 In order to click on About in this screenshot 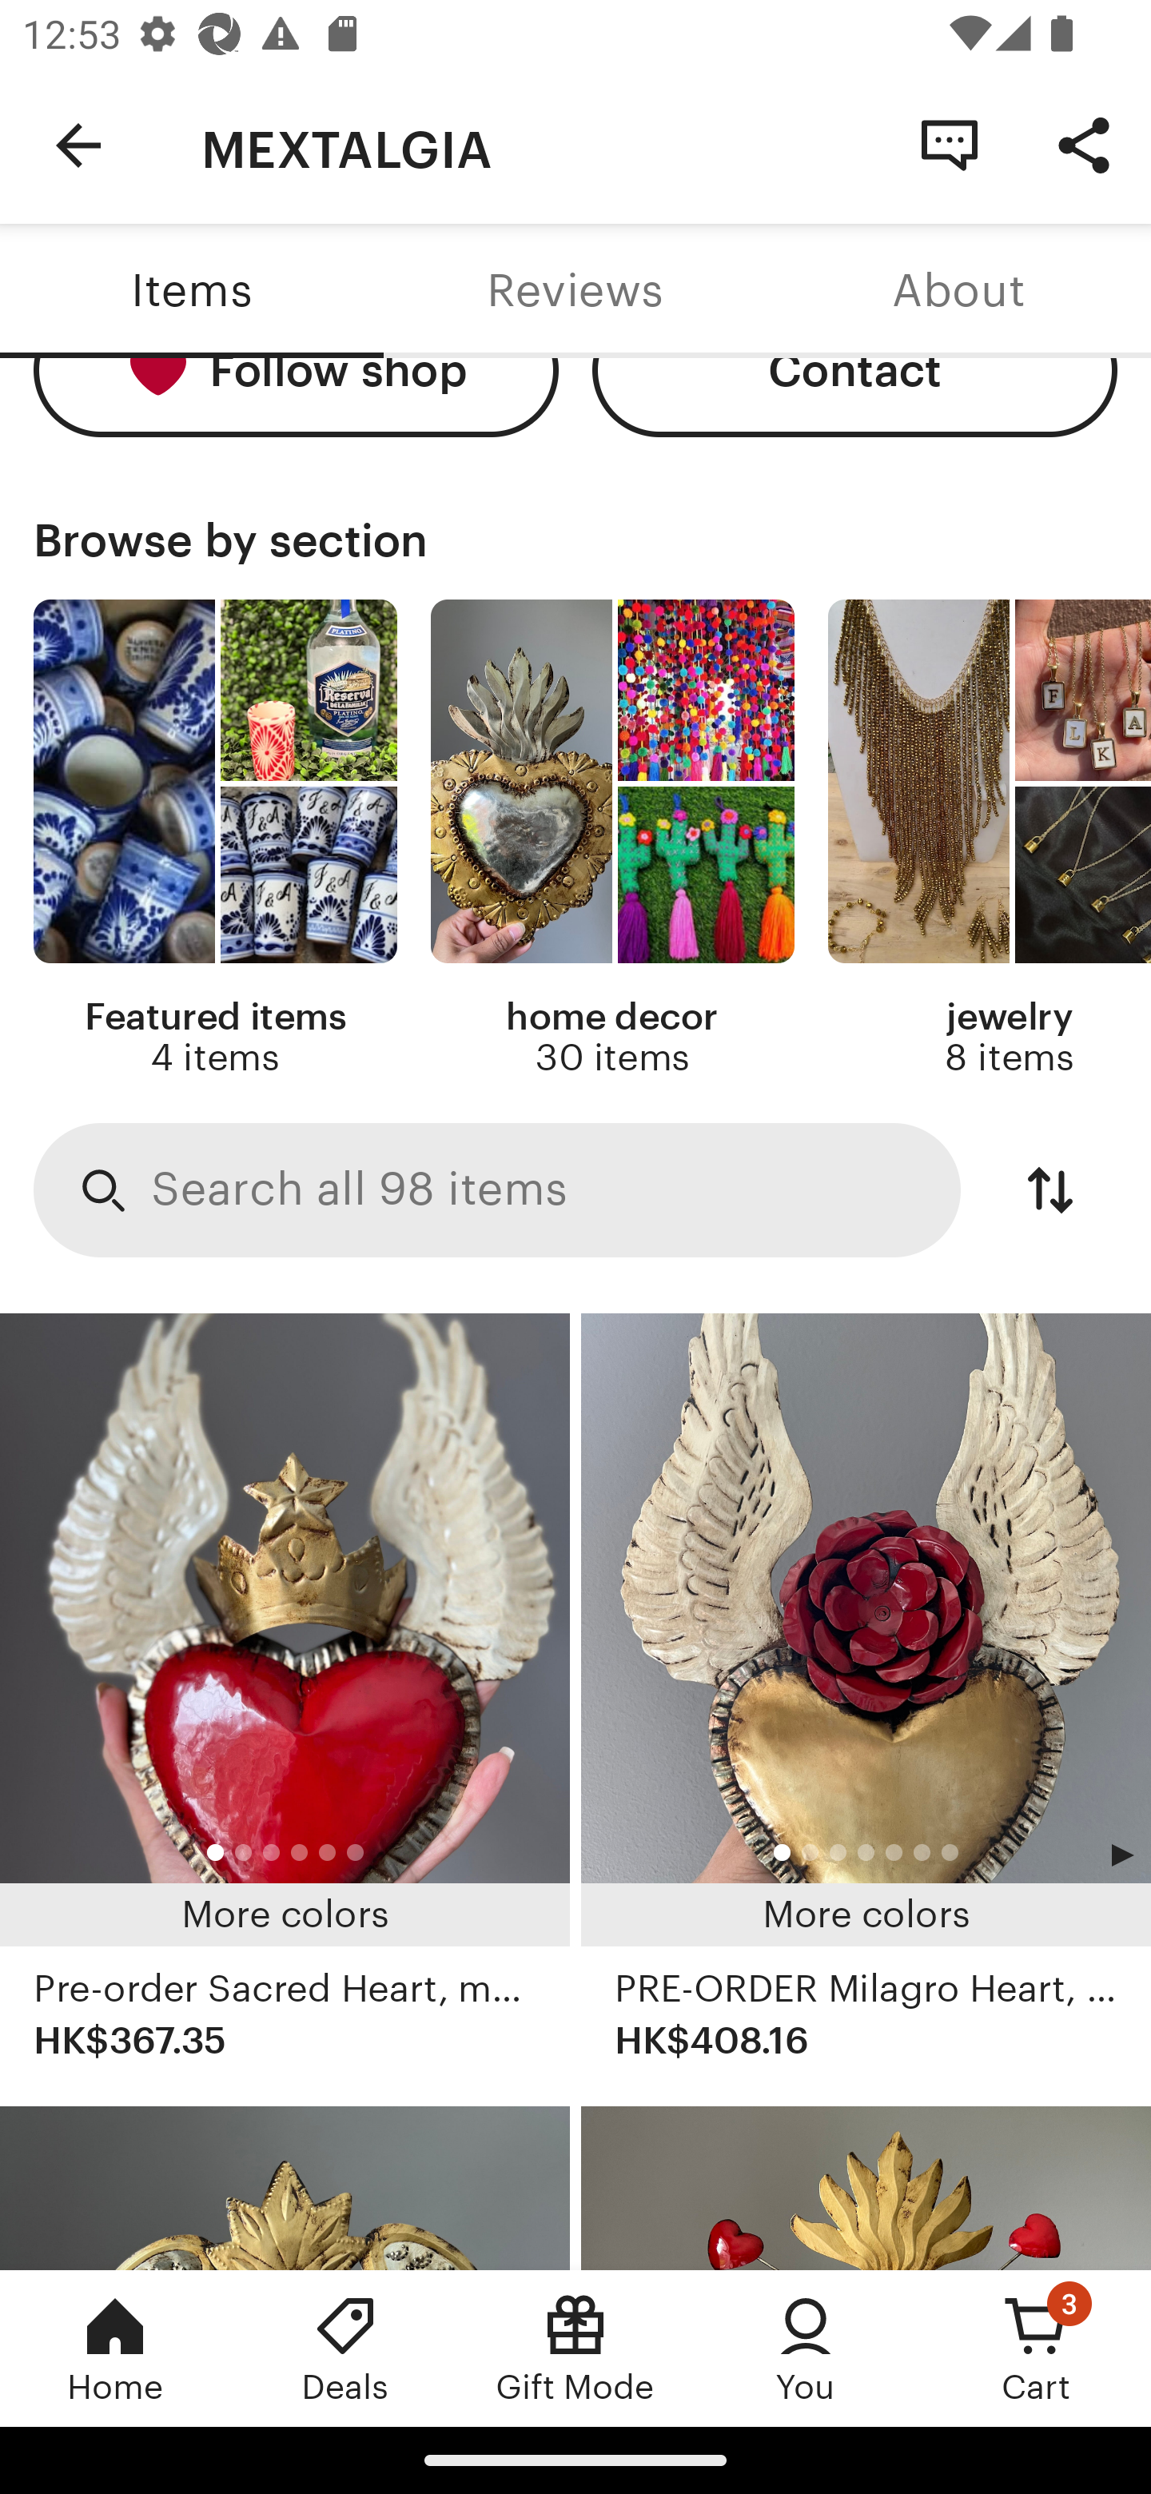, I will do `click(959, 291)`.